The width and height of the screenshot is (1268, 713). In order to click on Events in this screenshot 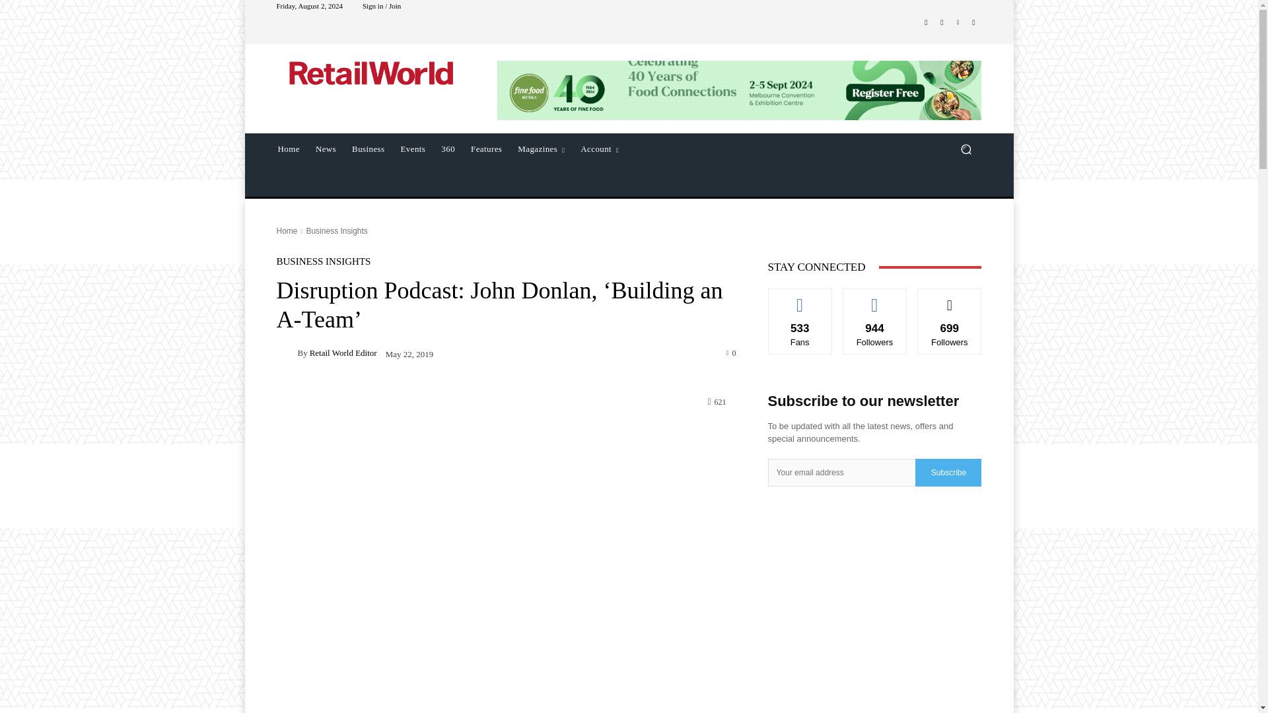, I will do `click(413, 149)`.